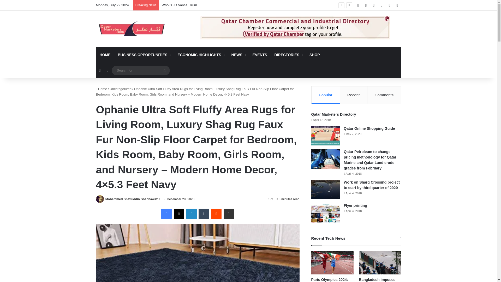 This screenshot has width=501, height=282. Describe the element at coordinates (166, 214) in the screenshot. I see `Facebook` at that location.